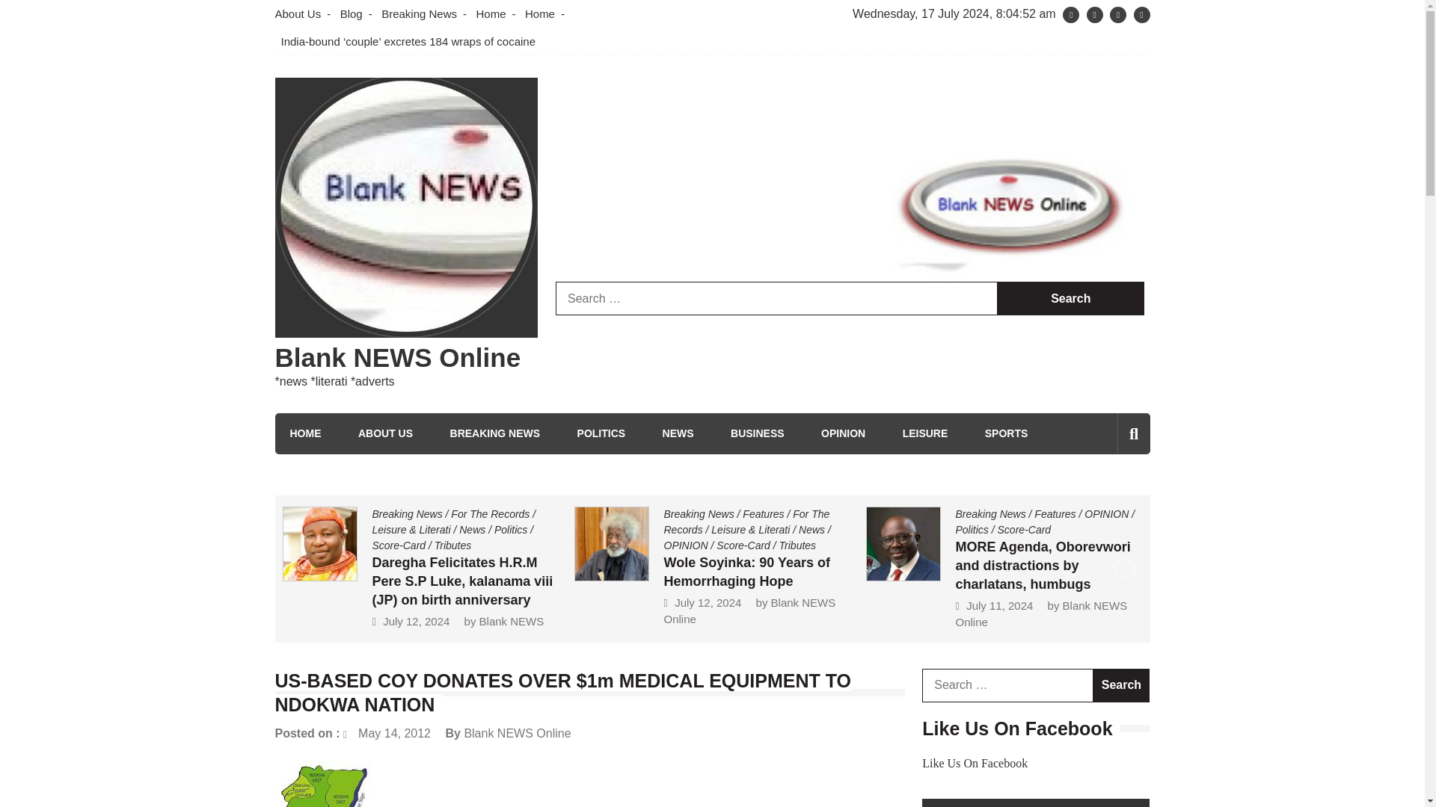 Image resolution: width=1436 pixels, height=807 pixels. I want to click on Blog, so click(352, 13).